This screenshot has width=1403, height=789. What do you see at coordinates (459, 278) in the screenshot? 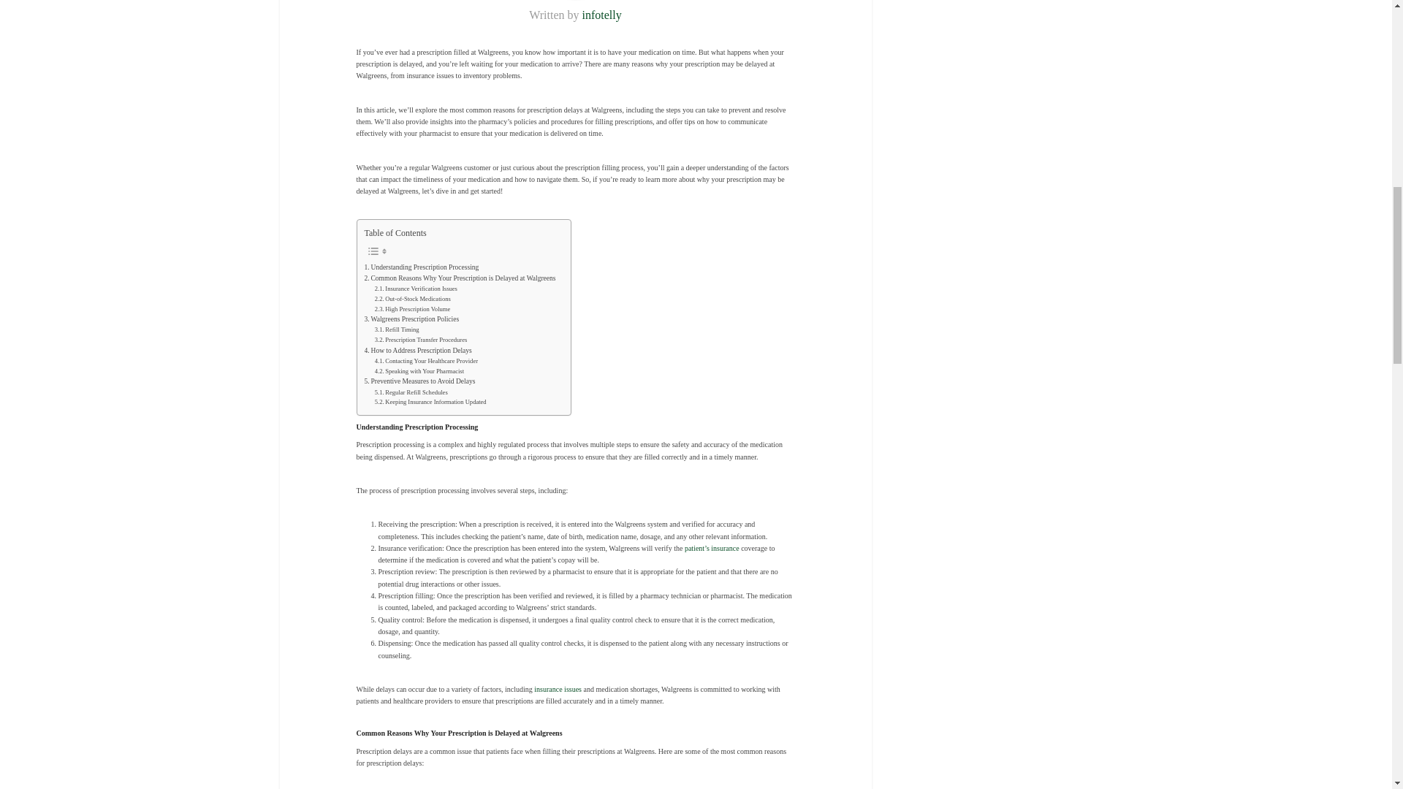
I see `Common Reasons Why Your Prescription is Delayed at Walgreens` at bounding box center [459, 278].